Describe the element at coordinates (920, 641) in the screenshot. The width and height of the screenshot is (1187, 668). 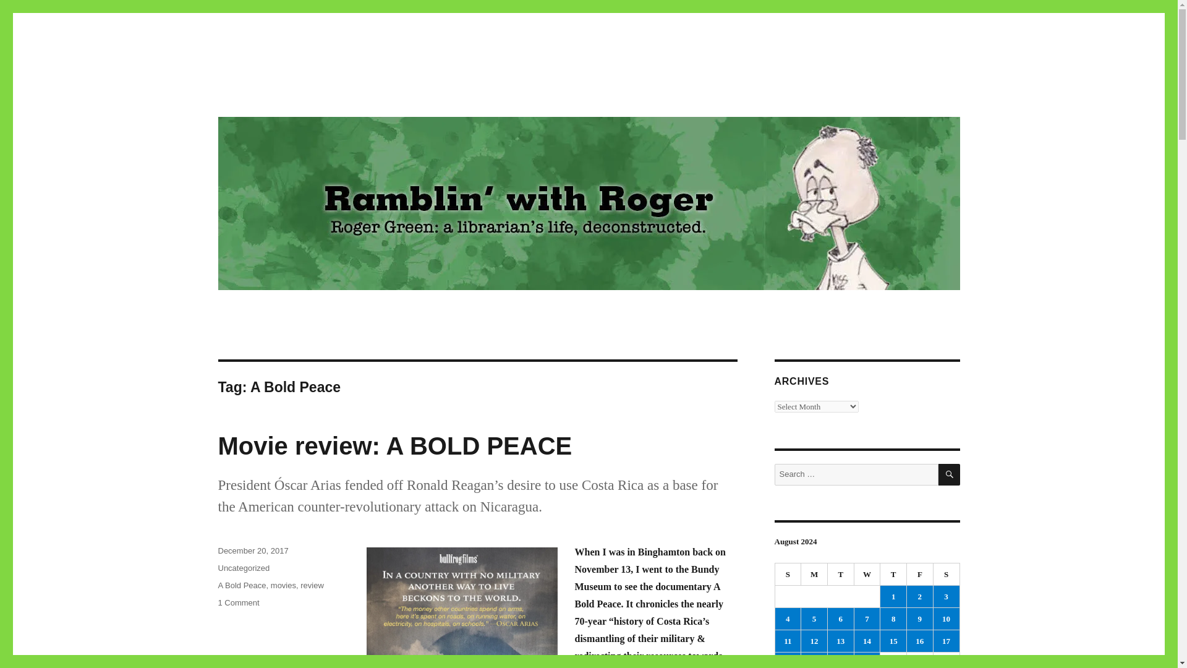
I see `16` at that location.